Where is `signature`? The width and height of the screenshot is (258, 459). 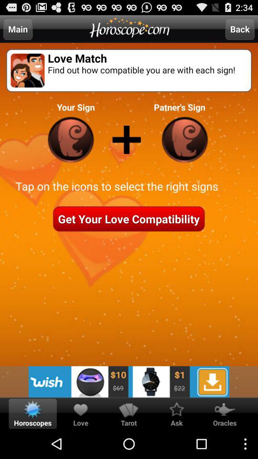 signature is located at coordinates (71, 140).